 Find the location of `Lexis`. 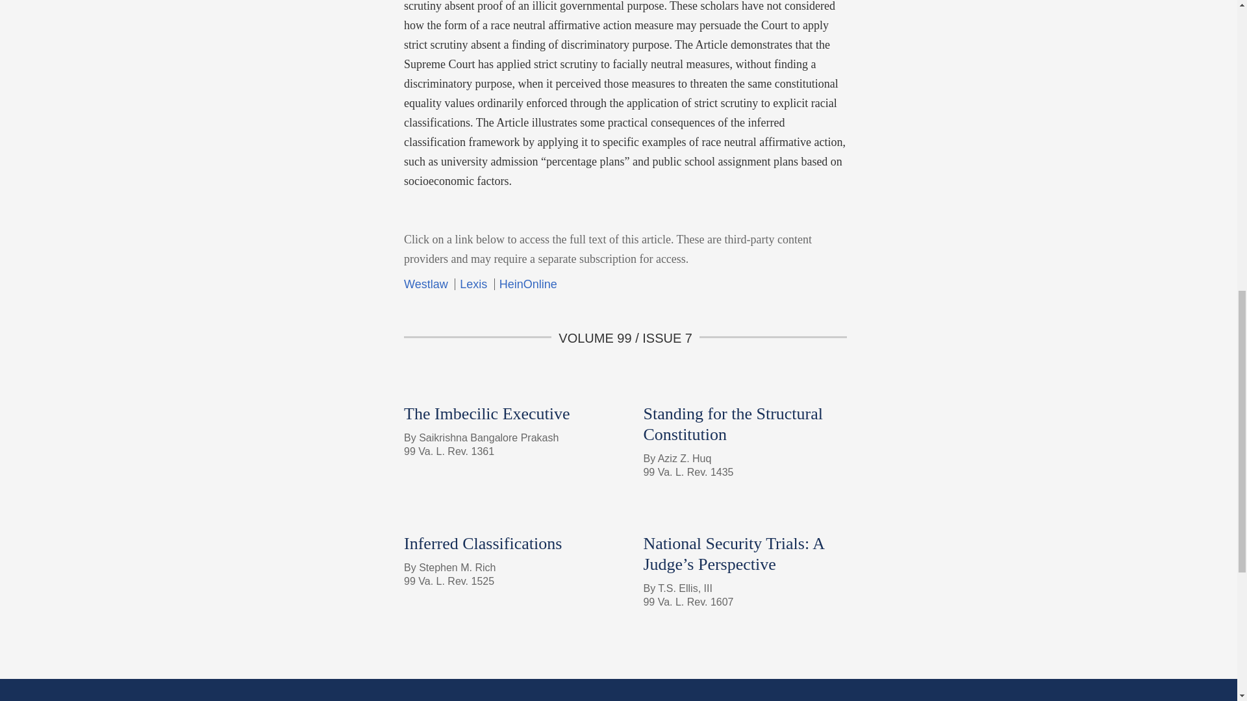

Lexis is located at coordinates (473, 284).